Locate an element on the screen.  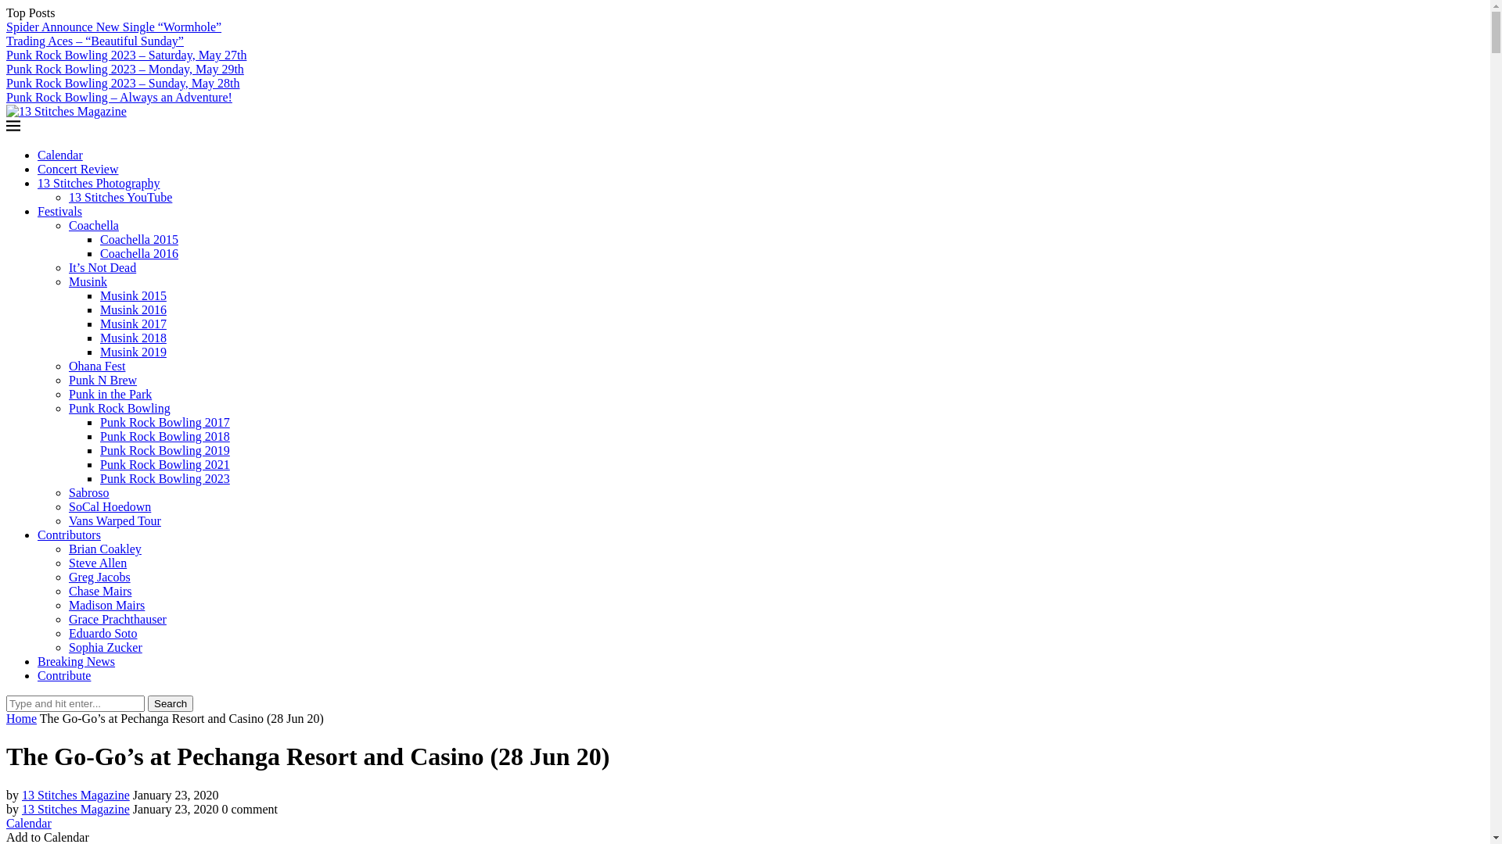
Contributors is located at coordinates (69, 535).